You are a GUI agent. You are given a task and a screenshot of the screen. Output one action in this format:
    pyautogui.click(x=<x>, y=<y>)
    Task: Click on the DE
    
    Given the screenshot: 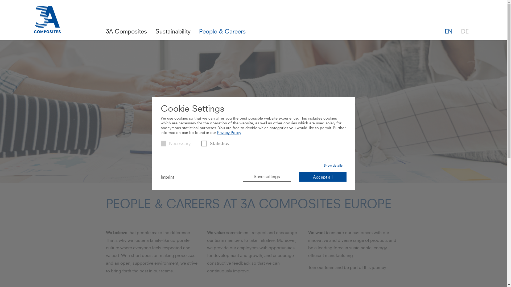 What is the action you would take?
    pyautogui.click(x=465, y=31)
    